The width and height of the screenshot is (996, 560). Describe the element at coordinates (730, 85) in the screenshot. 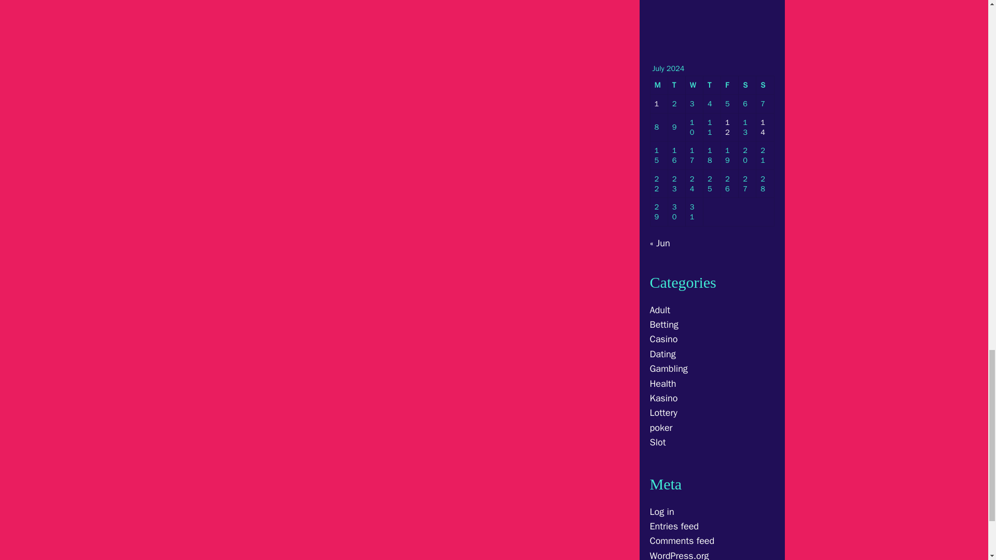

I see `Friday` at that location.